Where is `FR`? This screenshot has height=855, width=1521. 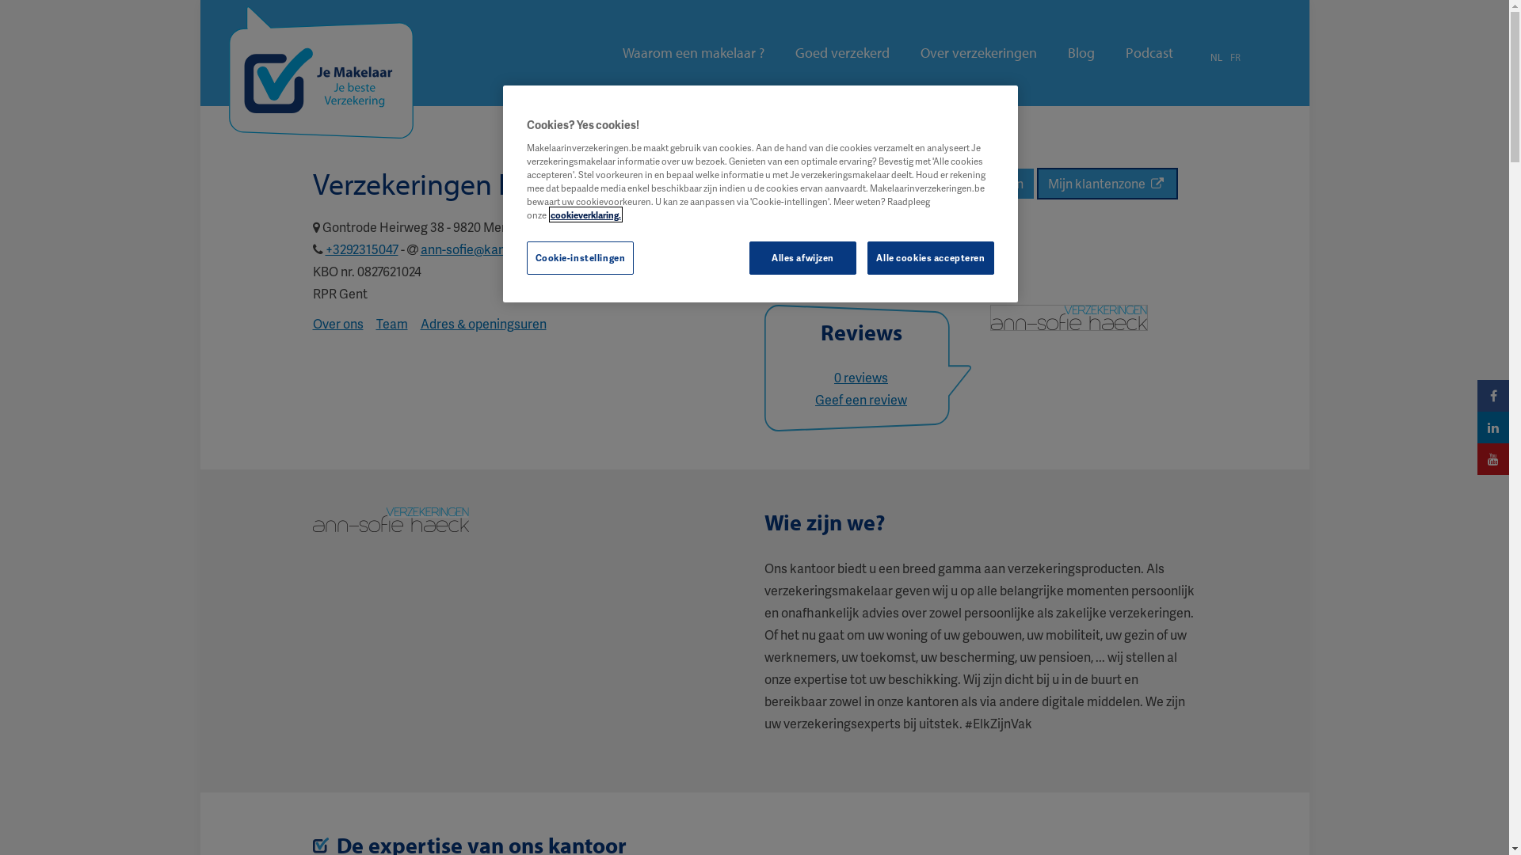
FR is located at coordinates (1234, 57).